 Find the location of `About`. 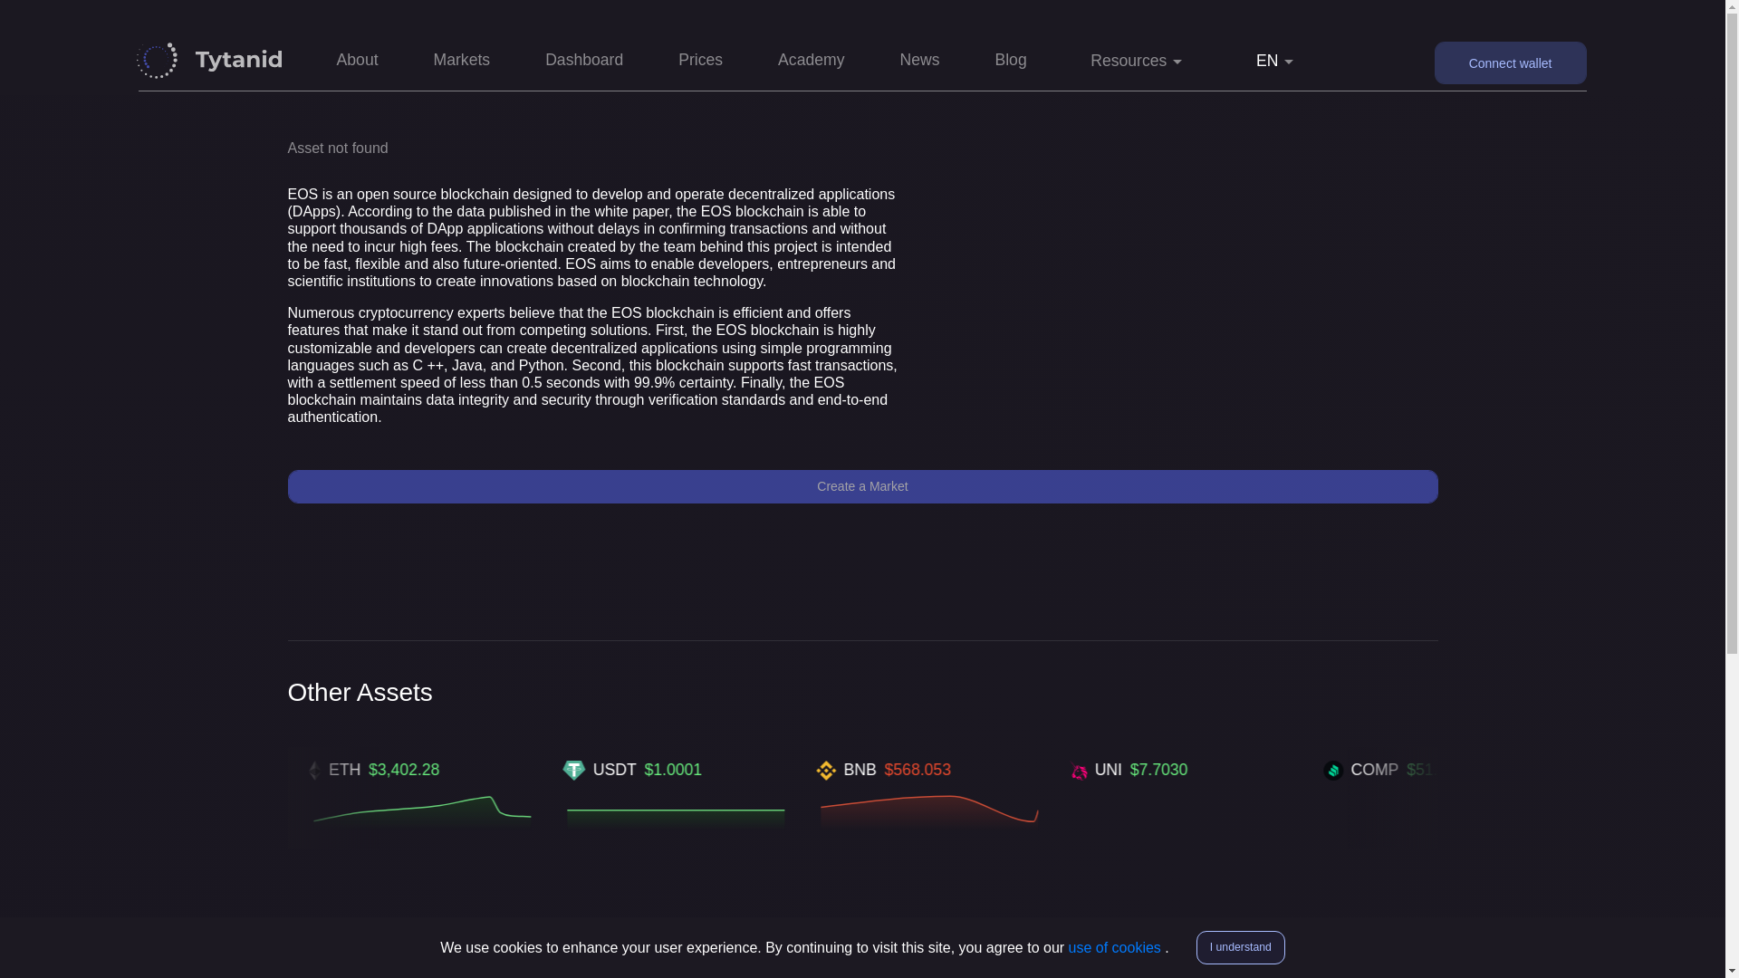

About is located at coordinates (358, 62).